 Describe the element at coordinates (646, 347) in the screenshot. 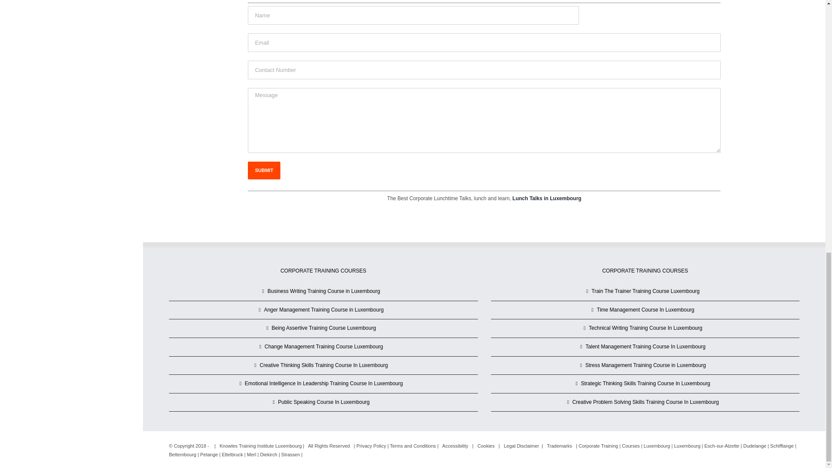

I see `Talent Management Training Course In Luxembourg` at that location.